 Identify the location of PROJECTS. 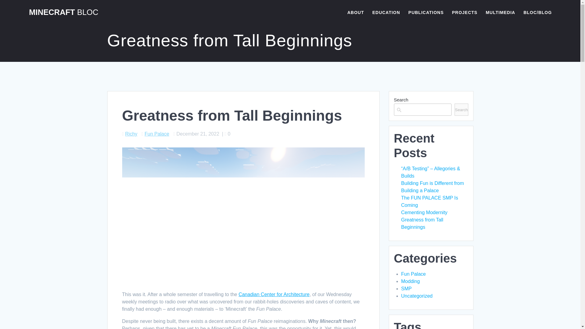
(464, 12).